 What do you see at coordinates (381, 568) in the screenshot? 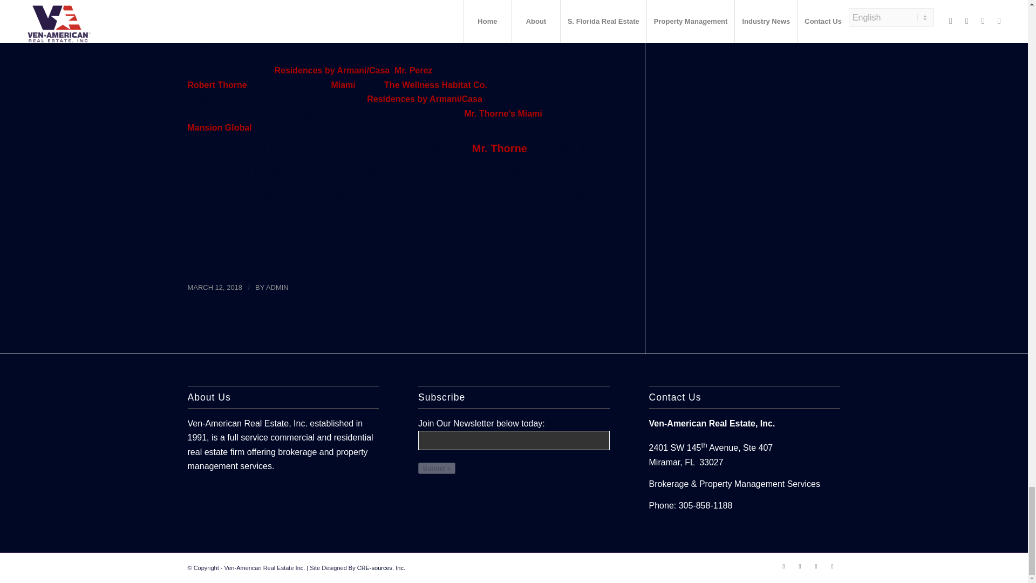
I see `CRE-sources, Inc.` at bounding box center [381, 568].